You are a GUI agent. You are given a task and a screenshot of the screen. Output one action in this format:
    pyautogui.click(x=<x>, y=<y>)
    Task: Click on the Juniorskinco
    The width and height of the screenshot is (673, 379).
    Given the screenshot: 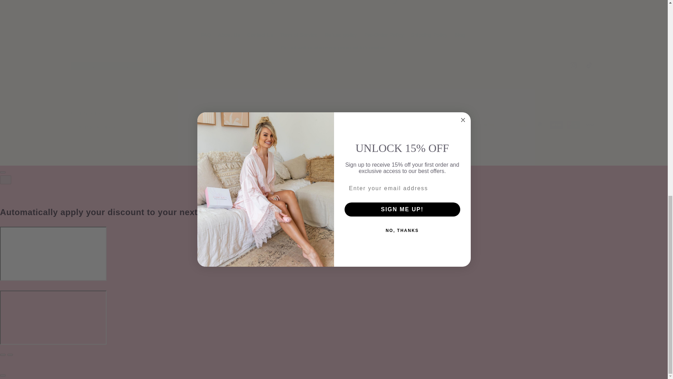 What is the action you would take?
    pyautogui.click(x=100, y=152)
    